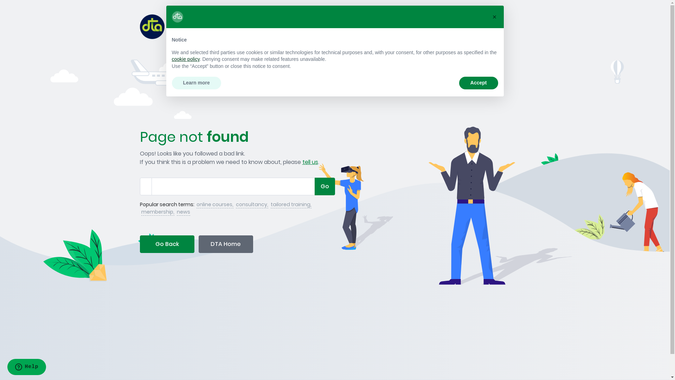  I want to click on membership,, so click(158, 212).